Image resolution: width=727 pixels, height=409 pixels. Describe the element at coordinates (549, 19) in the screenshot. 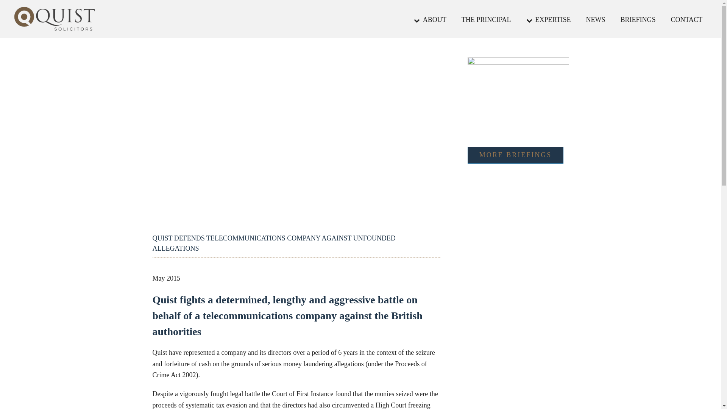

I see `EXPERTISE` at that location.